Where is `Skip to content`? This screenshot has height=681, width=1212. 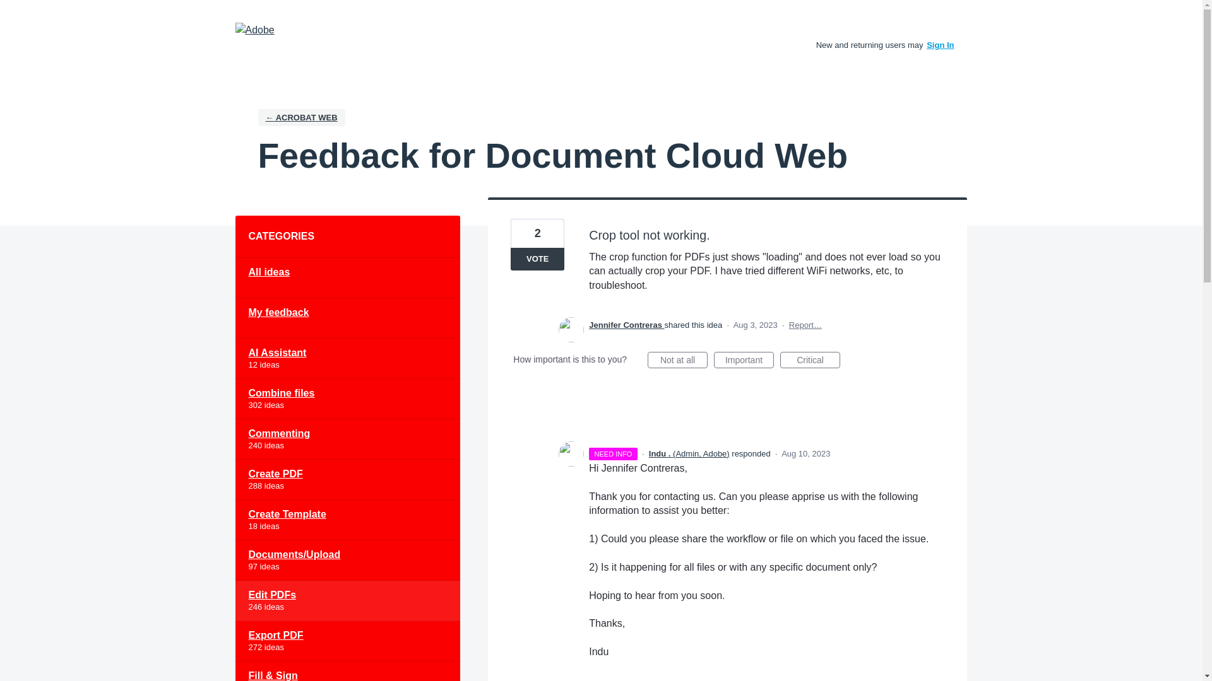
Skip to content is located at coordinates (10, 10).